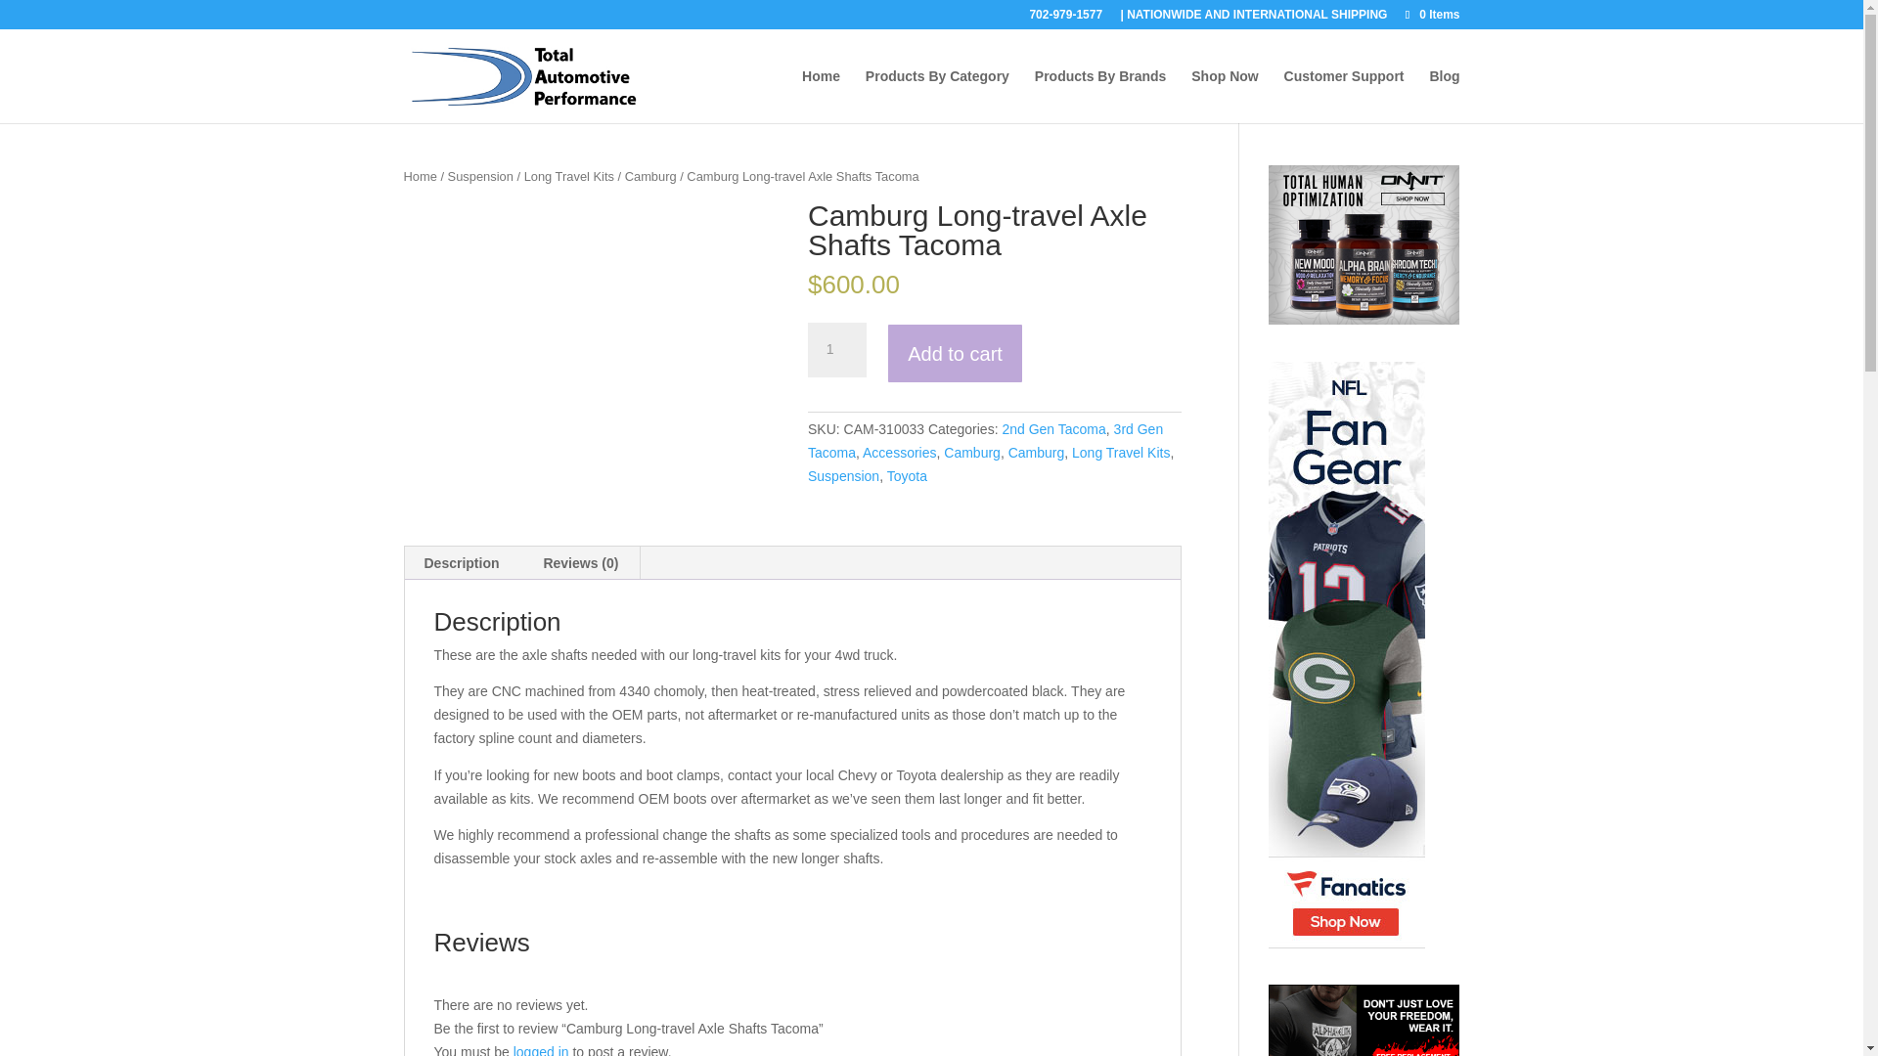  Describe the element at coordinates (419, 176) in the screenshot. I see `Home` at that location.